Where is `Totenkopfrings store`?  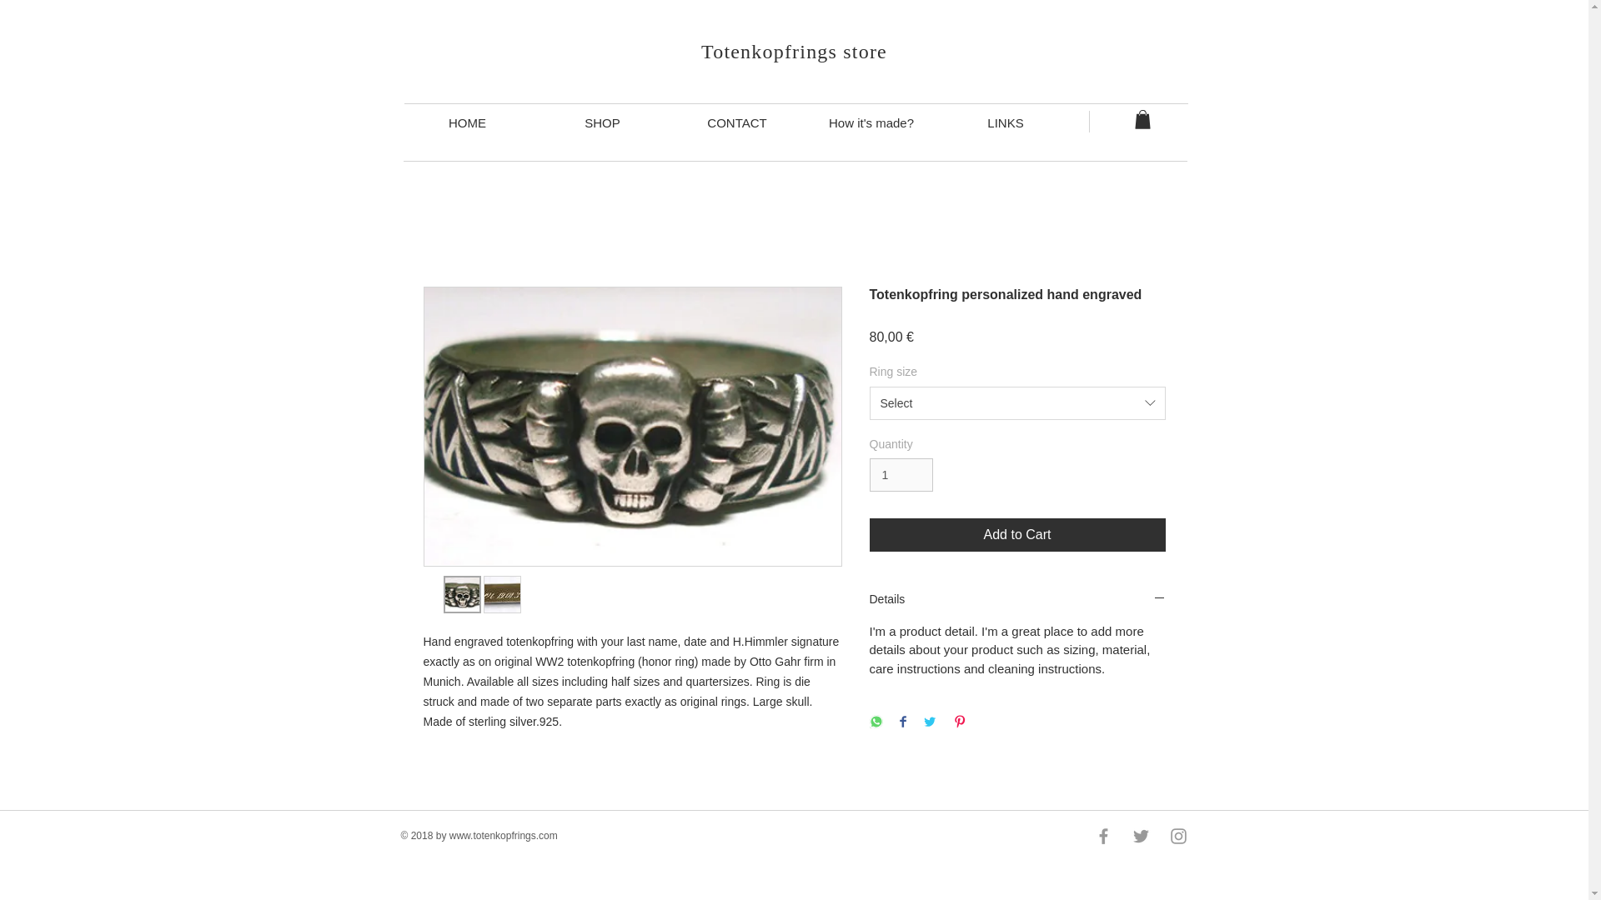
Totenkopfrings store is located at coordinates (794, 51).